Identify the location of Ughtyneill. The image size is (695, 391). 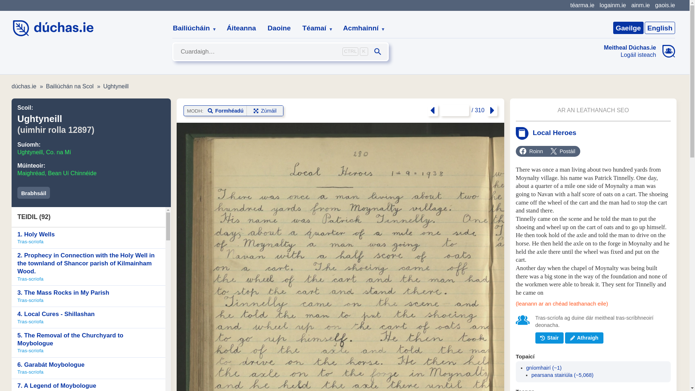
(116, 86).